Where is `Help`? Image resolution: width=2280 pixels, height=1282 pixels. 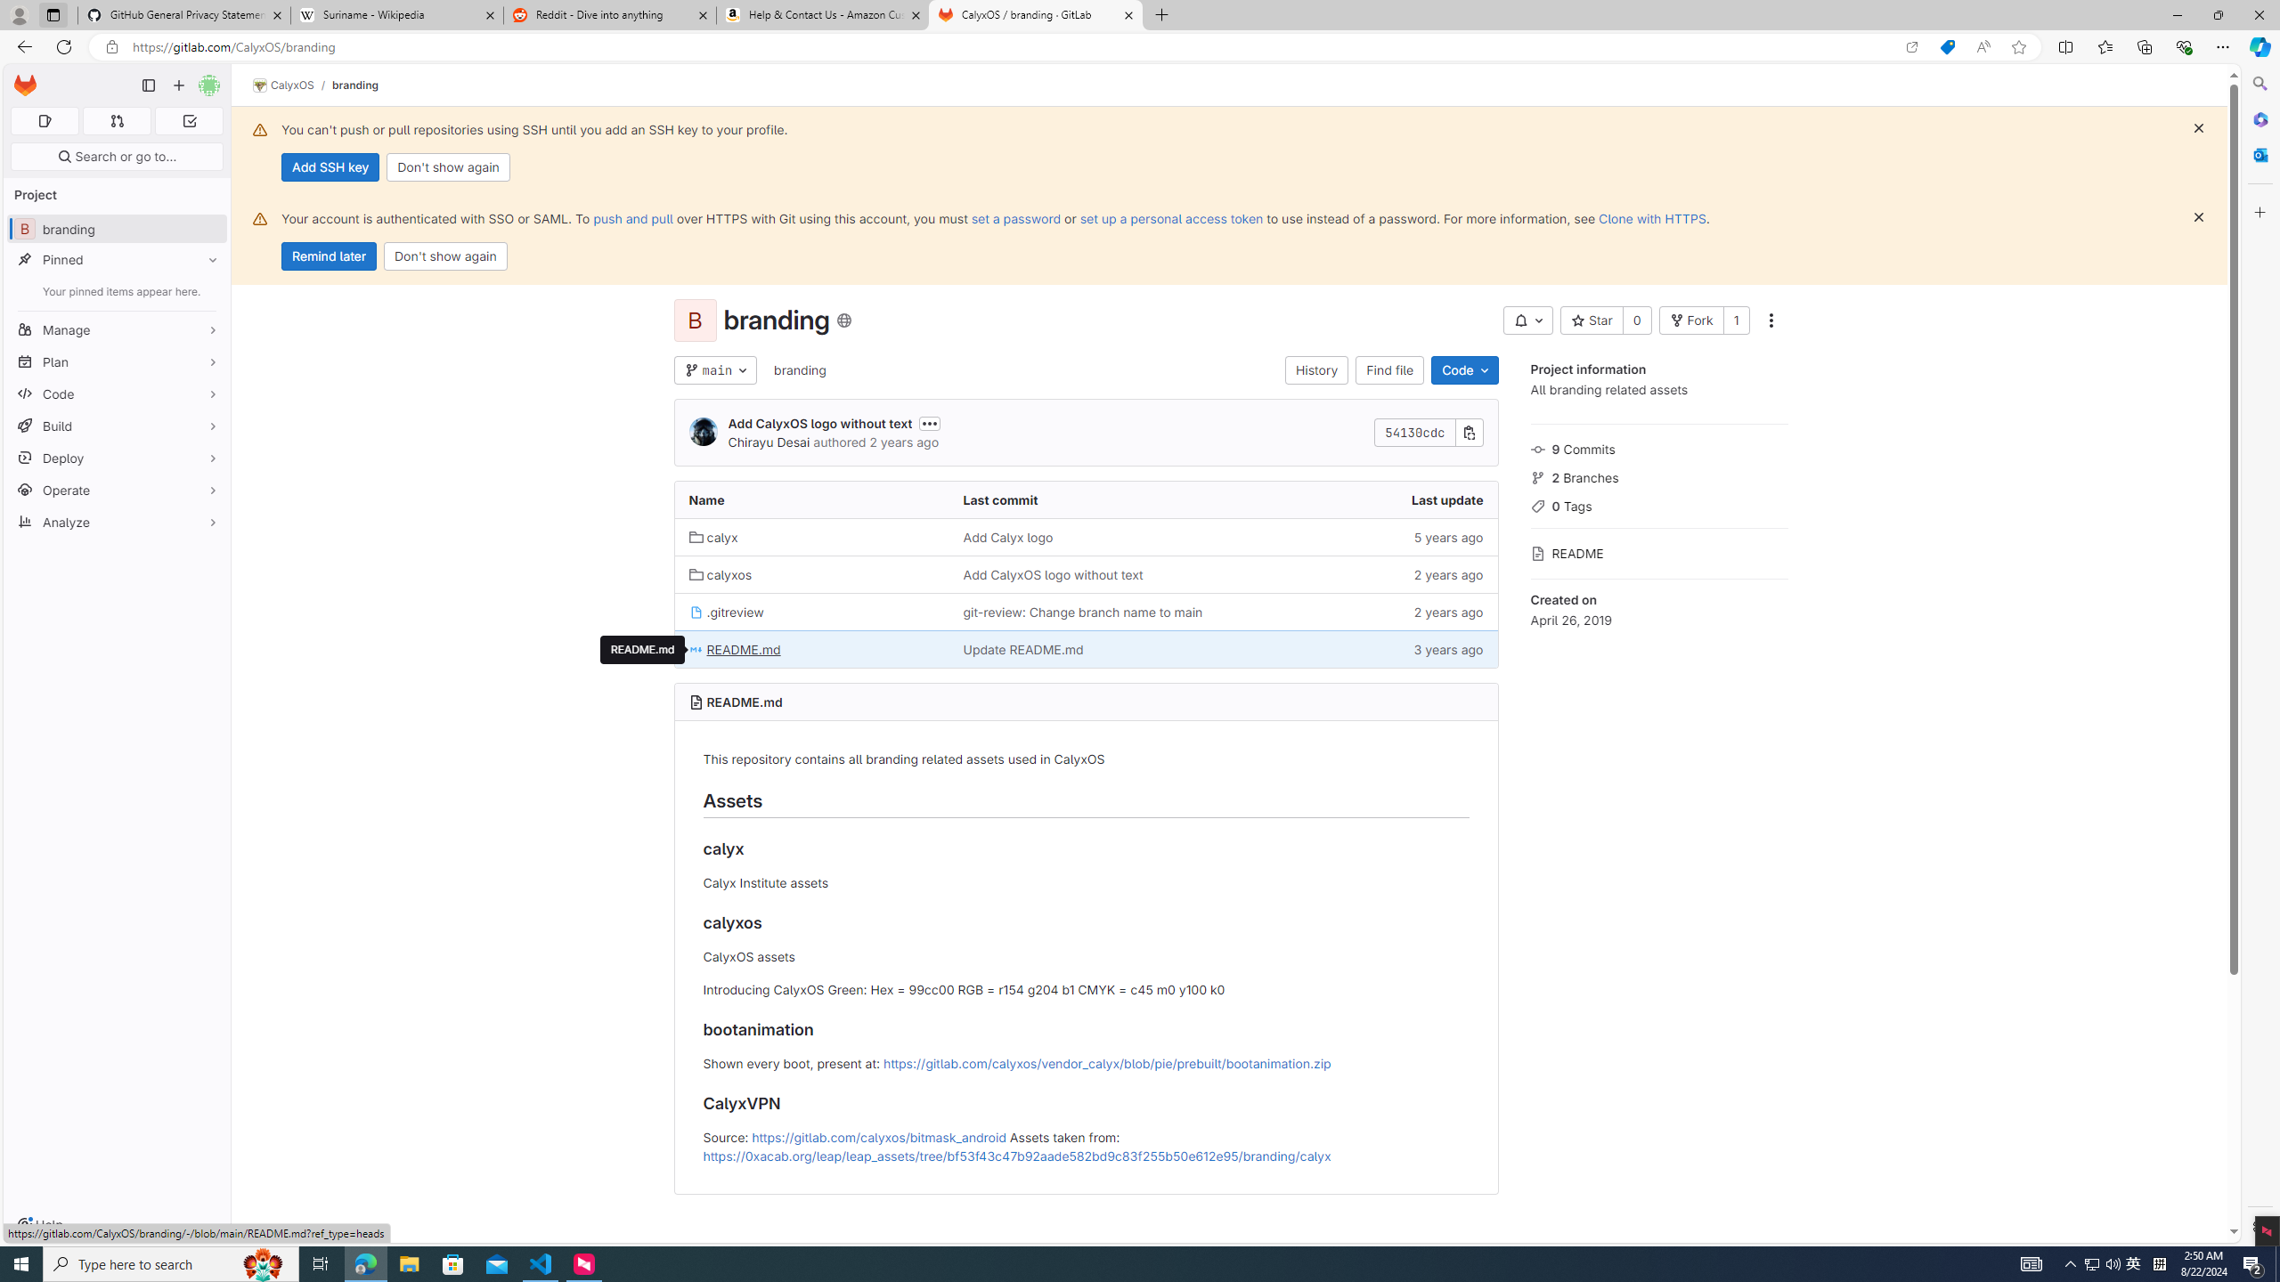 Help is located at coordinates (39, 1225).